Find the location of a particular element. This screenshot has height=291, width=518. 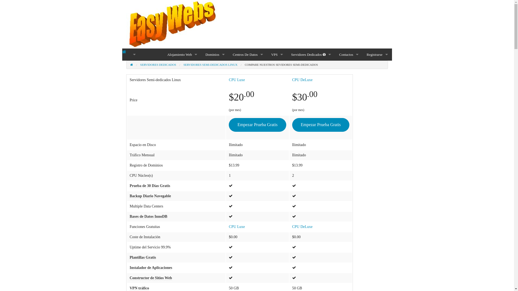

Servidores Semi-dedicados Linux is located at coordinates (311, 67).